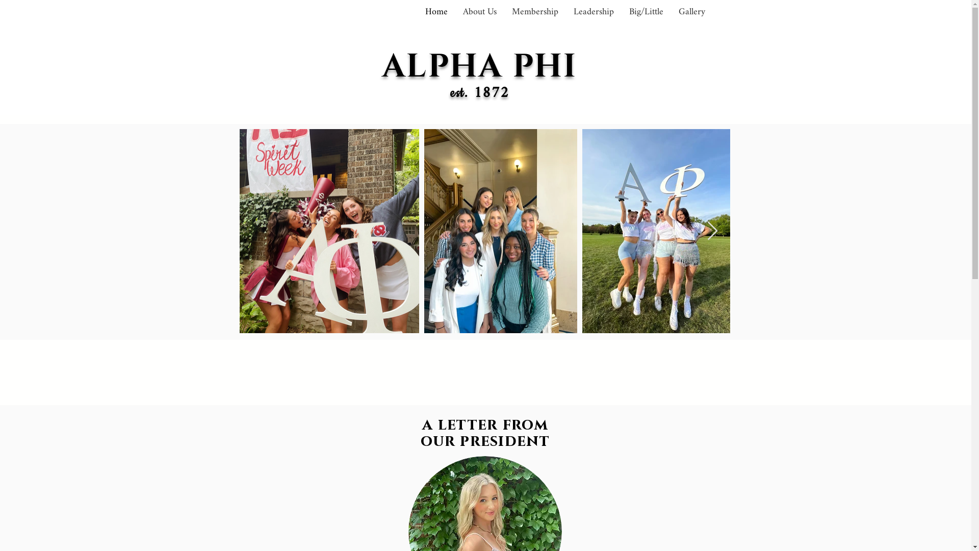 This screenshot has height=551, width=979. I want to click on Leadership, so click(594, 12).